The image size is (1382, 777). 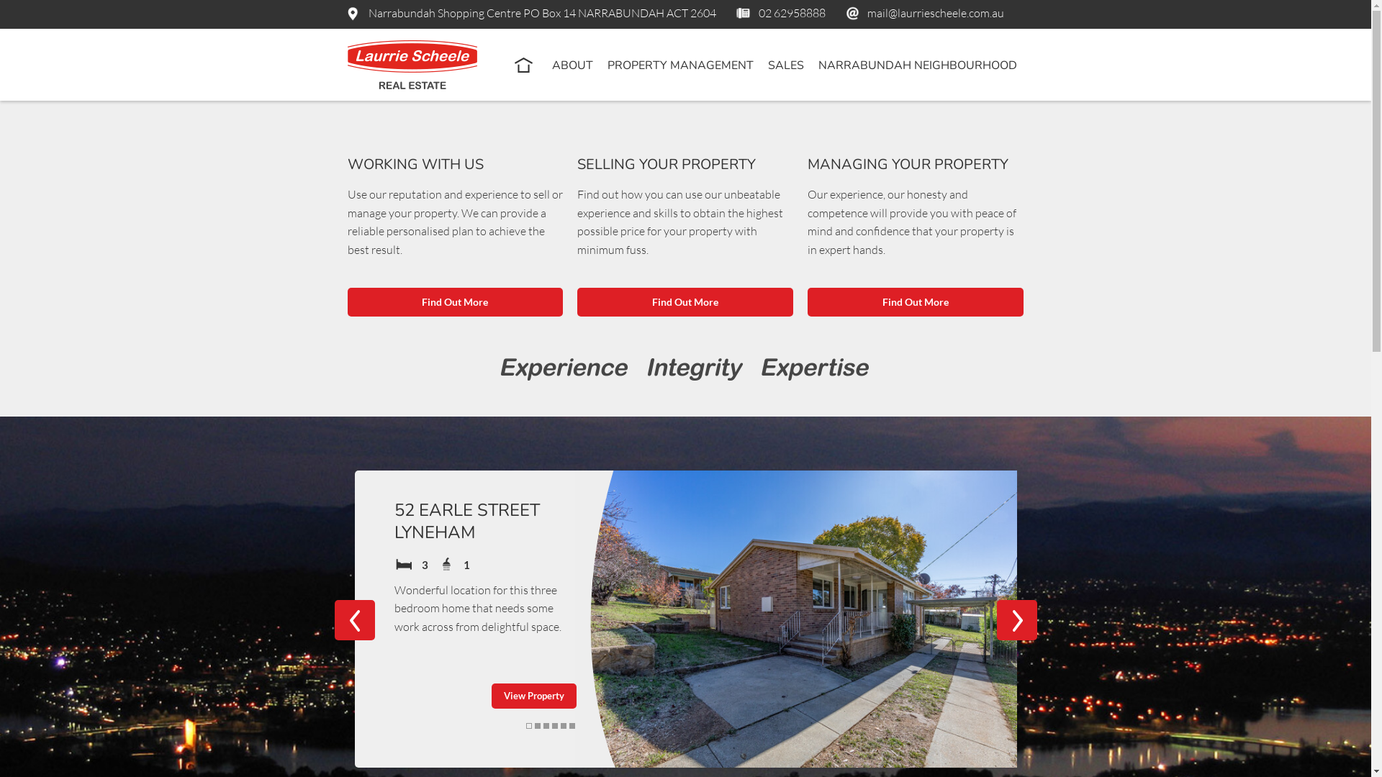 I want to click on 02 62958888, so click(x=785, y=13).